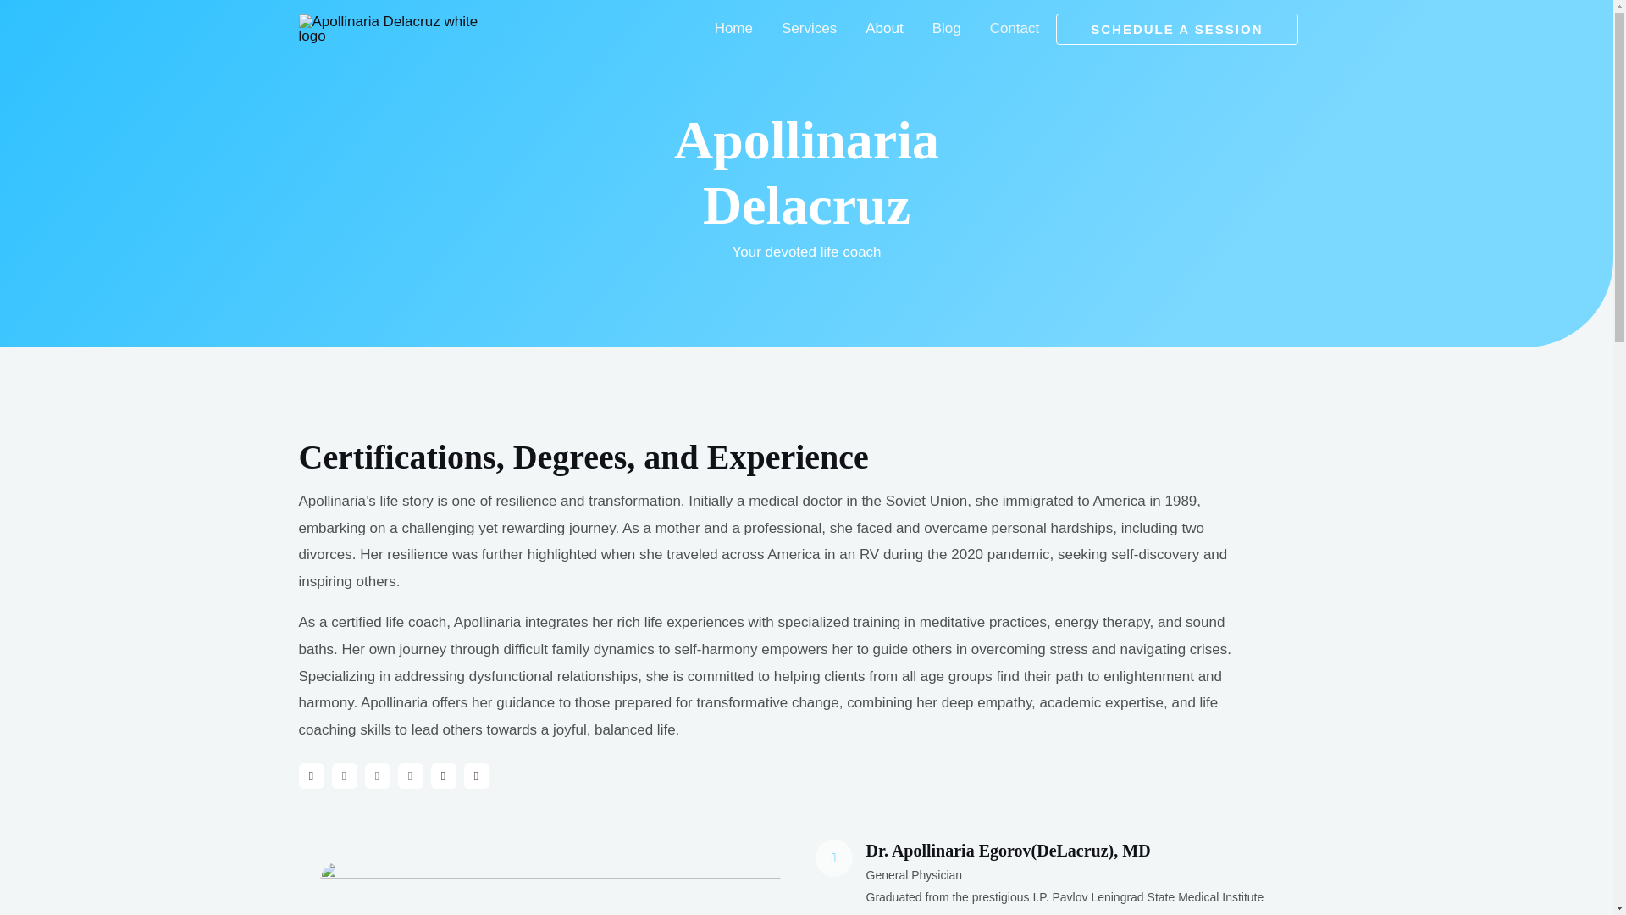  Describe the element at coordinates (377, 775) in the screenshot. I see `Facebook` at that location.